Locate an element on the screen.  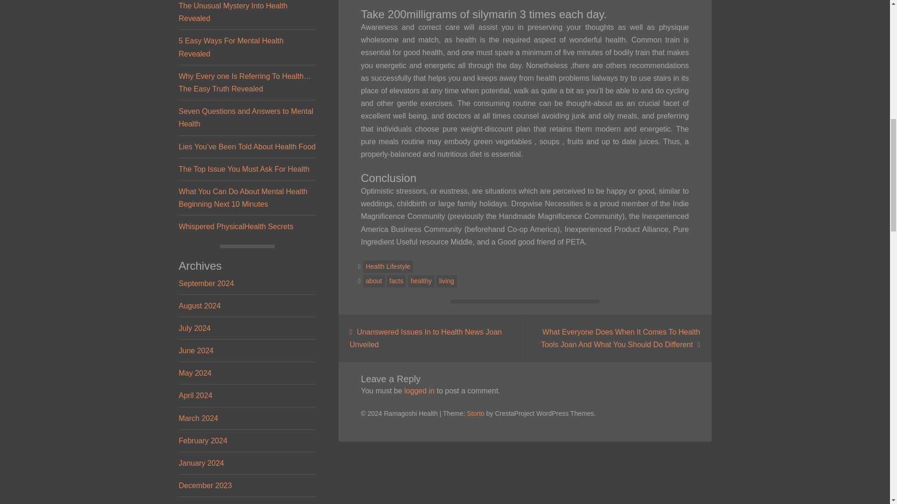
Storto Theme is located at coordinates (475, 413).